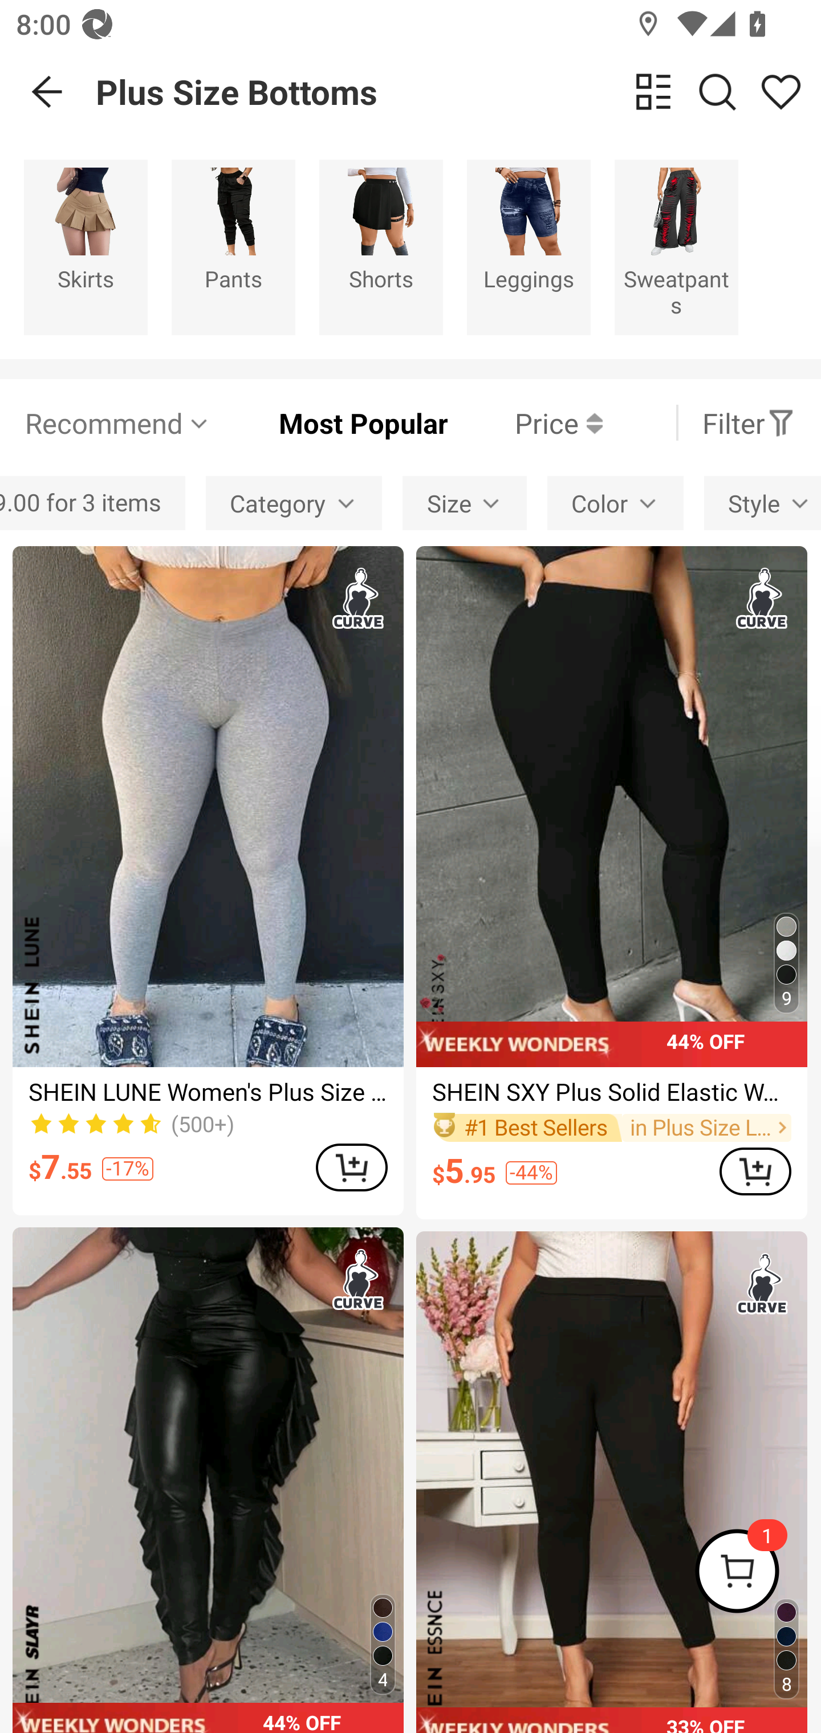 The image size is (821, 1733). I want to click on Price, so click(525, 422).